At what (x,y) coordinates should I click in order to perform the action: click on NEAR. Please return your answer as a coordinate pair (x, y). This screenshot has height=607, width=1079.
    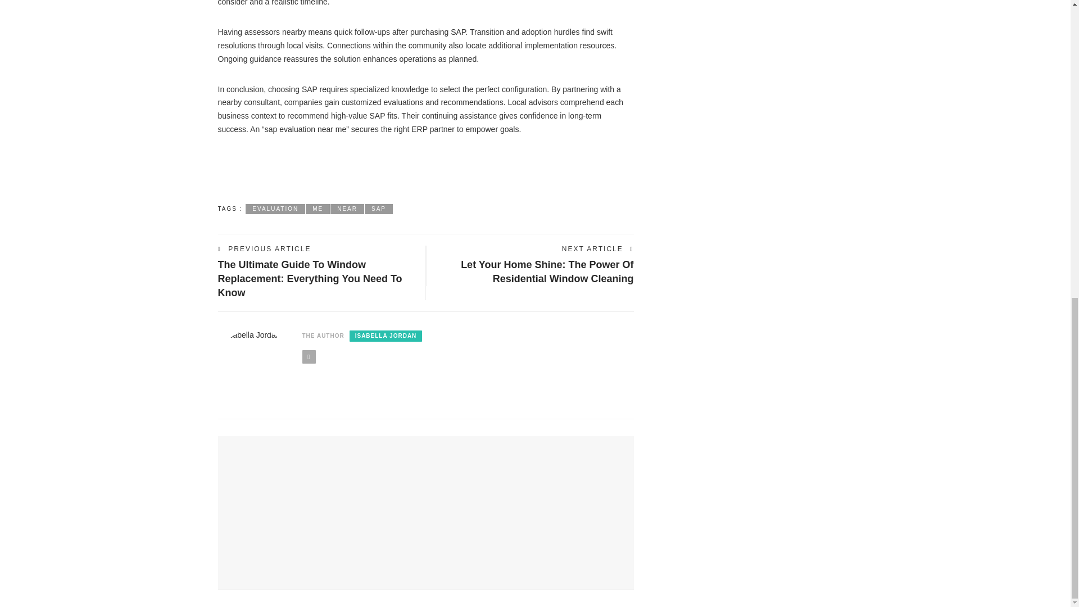
    Looking at the image, I should click on (347, 209).